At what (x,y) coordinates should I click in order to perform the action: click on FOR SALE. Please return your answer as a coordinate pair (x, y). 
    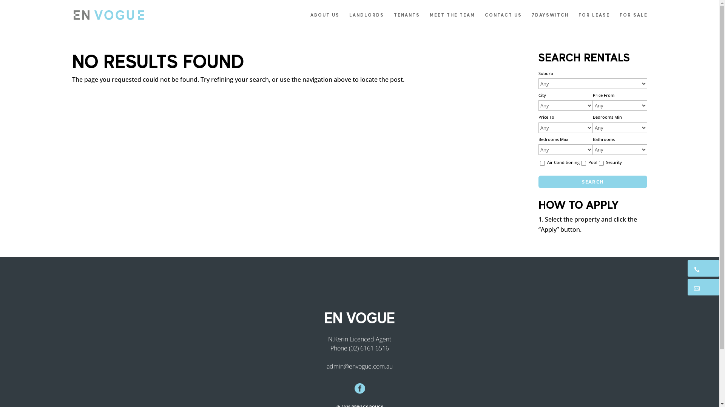
    Looking at the image, I should click on (633, 21).